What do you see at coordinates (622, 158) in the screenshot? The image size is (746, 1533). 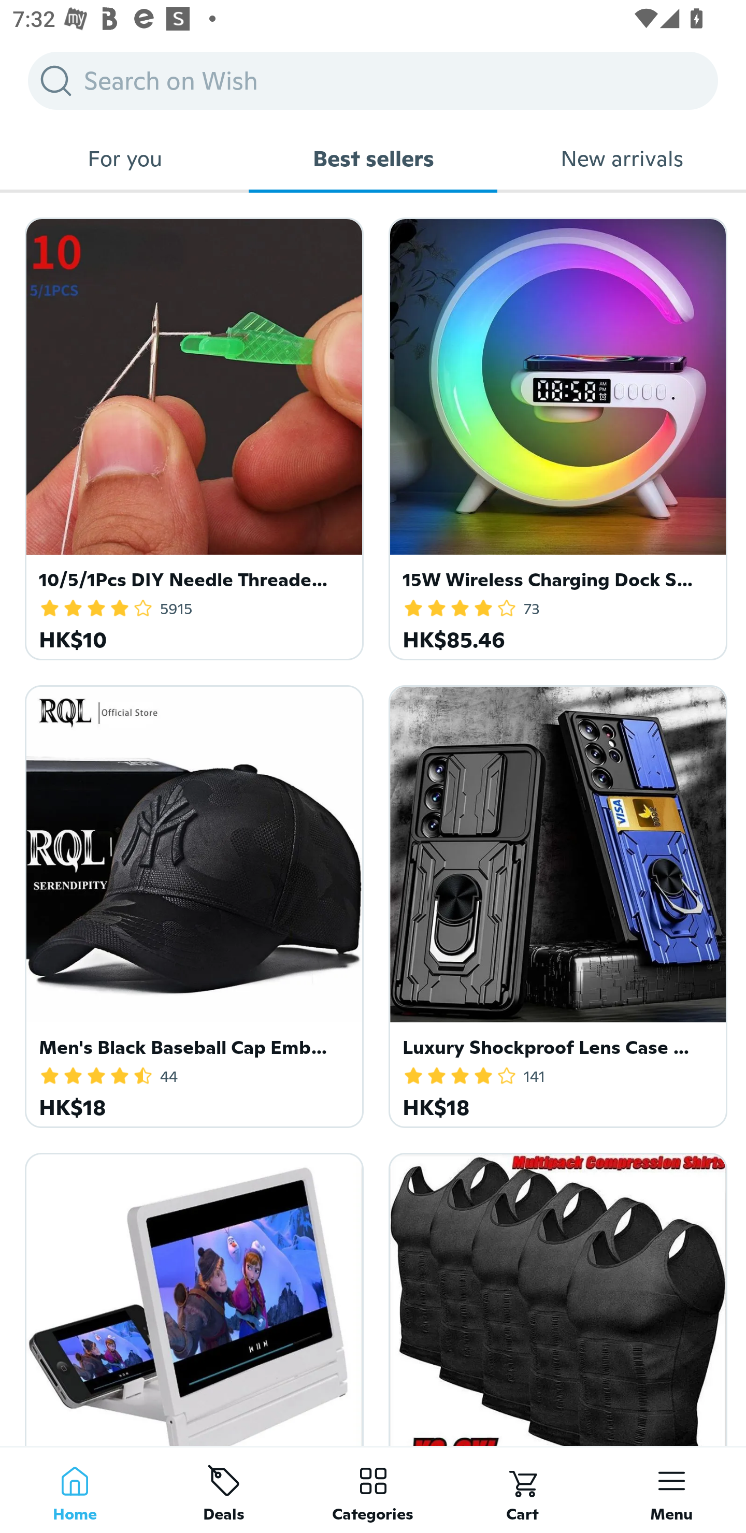 I see `New arrivals` at bounding box center [622, 158].